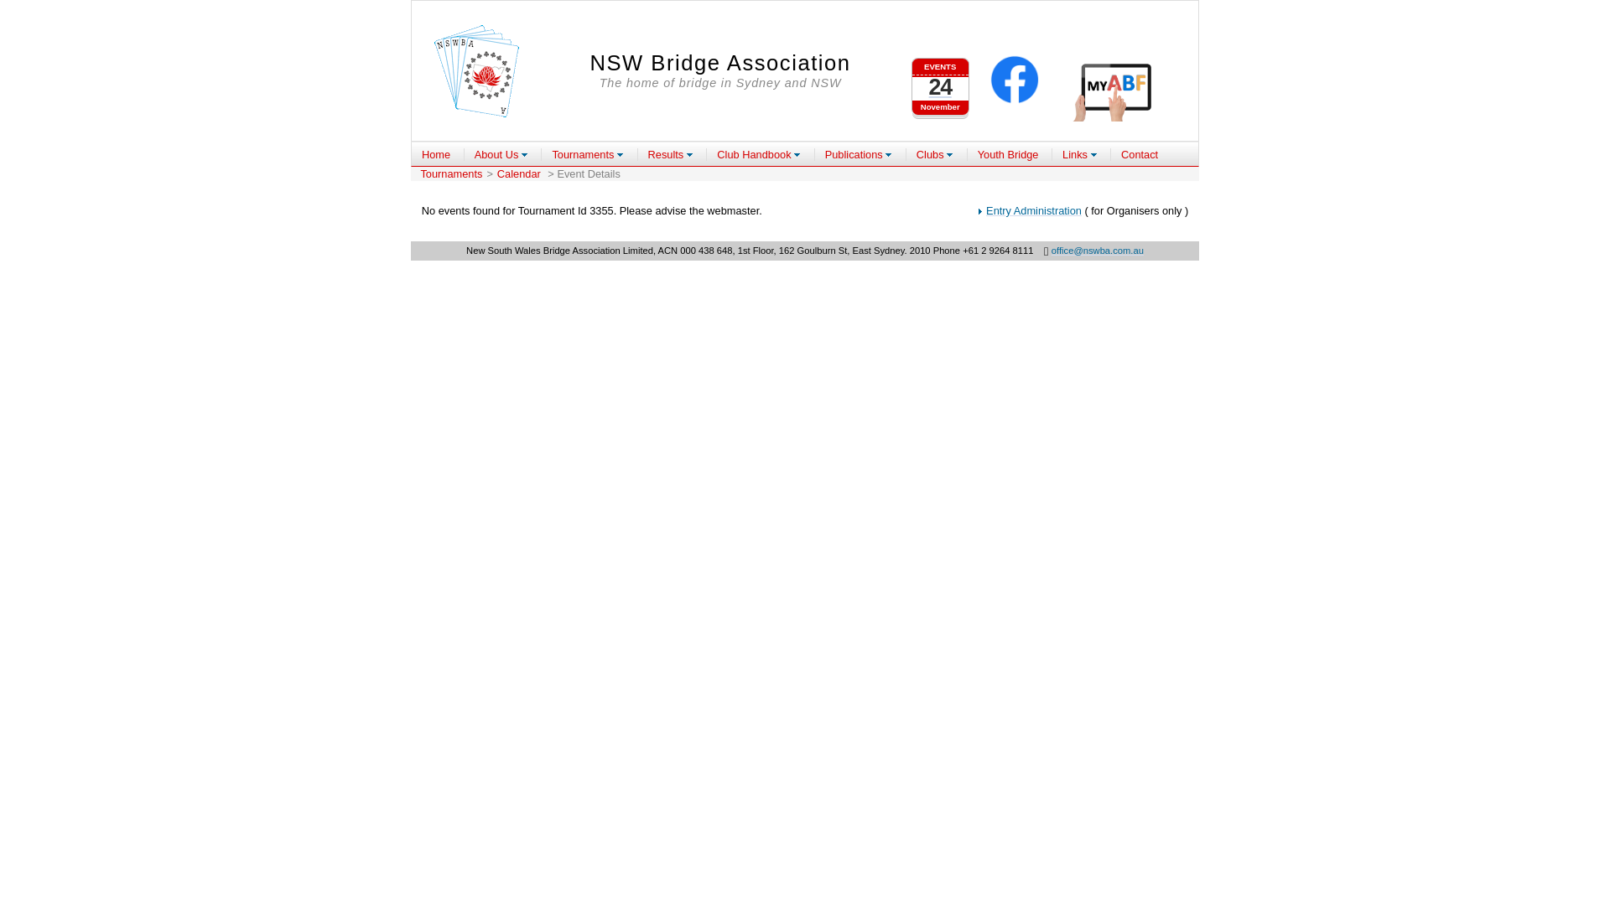  What do you see at coordinates (935, 154) in the screenshot?
I see `Clubs` at bounding box center [935, 154].